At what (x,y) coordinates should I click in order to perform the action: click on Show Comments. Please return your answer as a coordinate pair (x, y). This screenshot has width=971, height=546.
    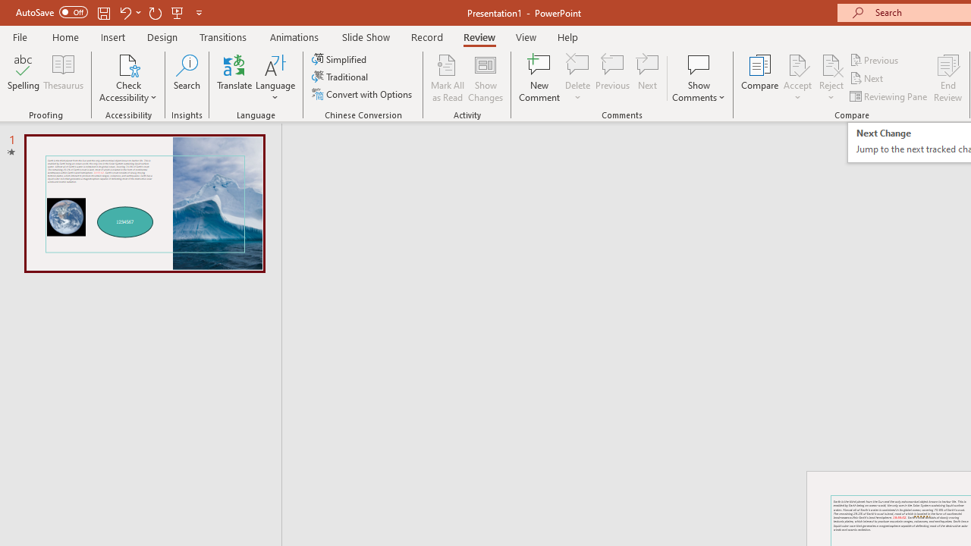
    Looking at the image, I should click on (699, 77).